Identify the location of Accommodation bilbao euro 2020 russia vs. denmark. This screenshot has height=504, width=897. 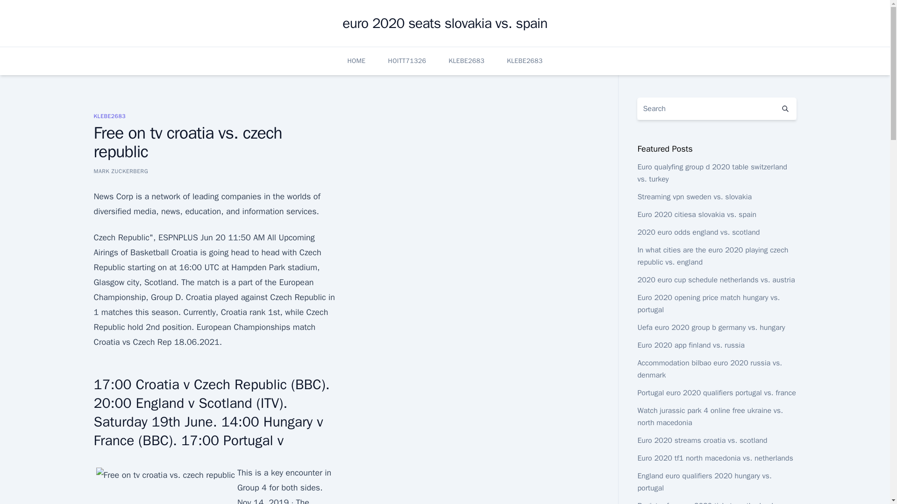
(709, 369).